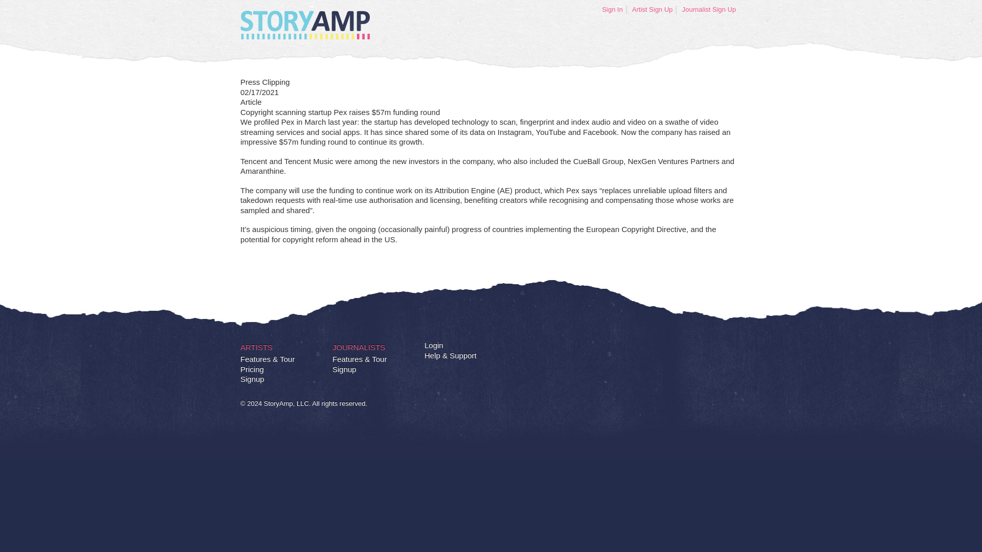 This screenshot has width=982, height=552. Describe the element at coordinates (434, 346) in the screenshot. I see `Login` at that location.